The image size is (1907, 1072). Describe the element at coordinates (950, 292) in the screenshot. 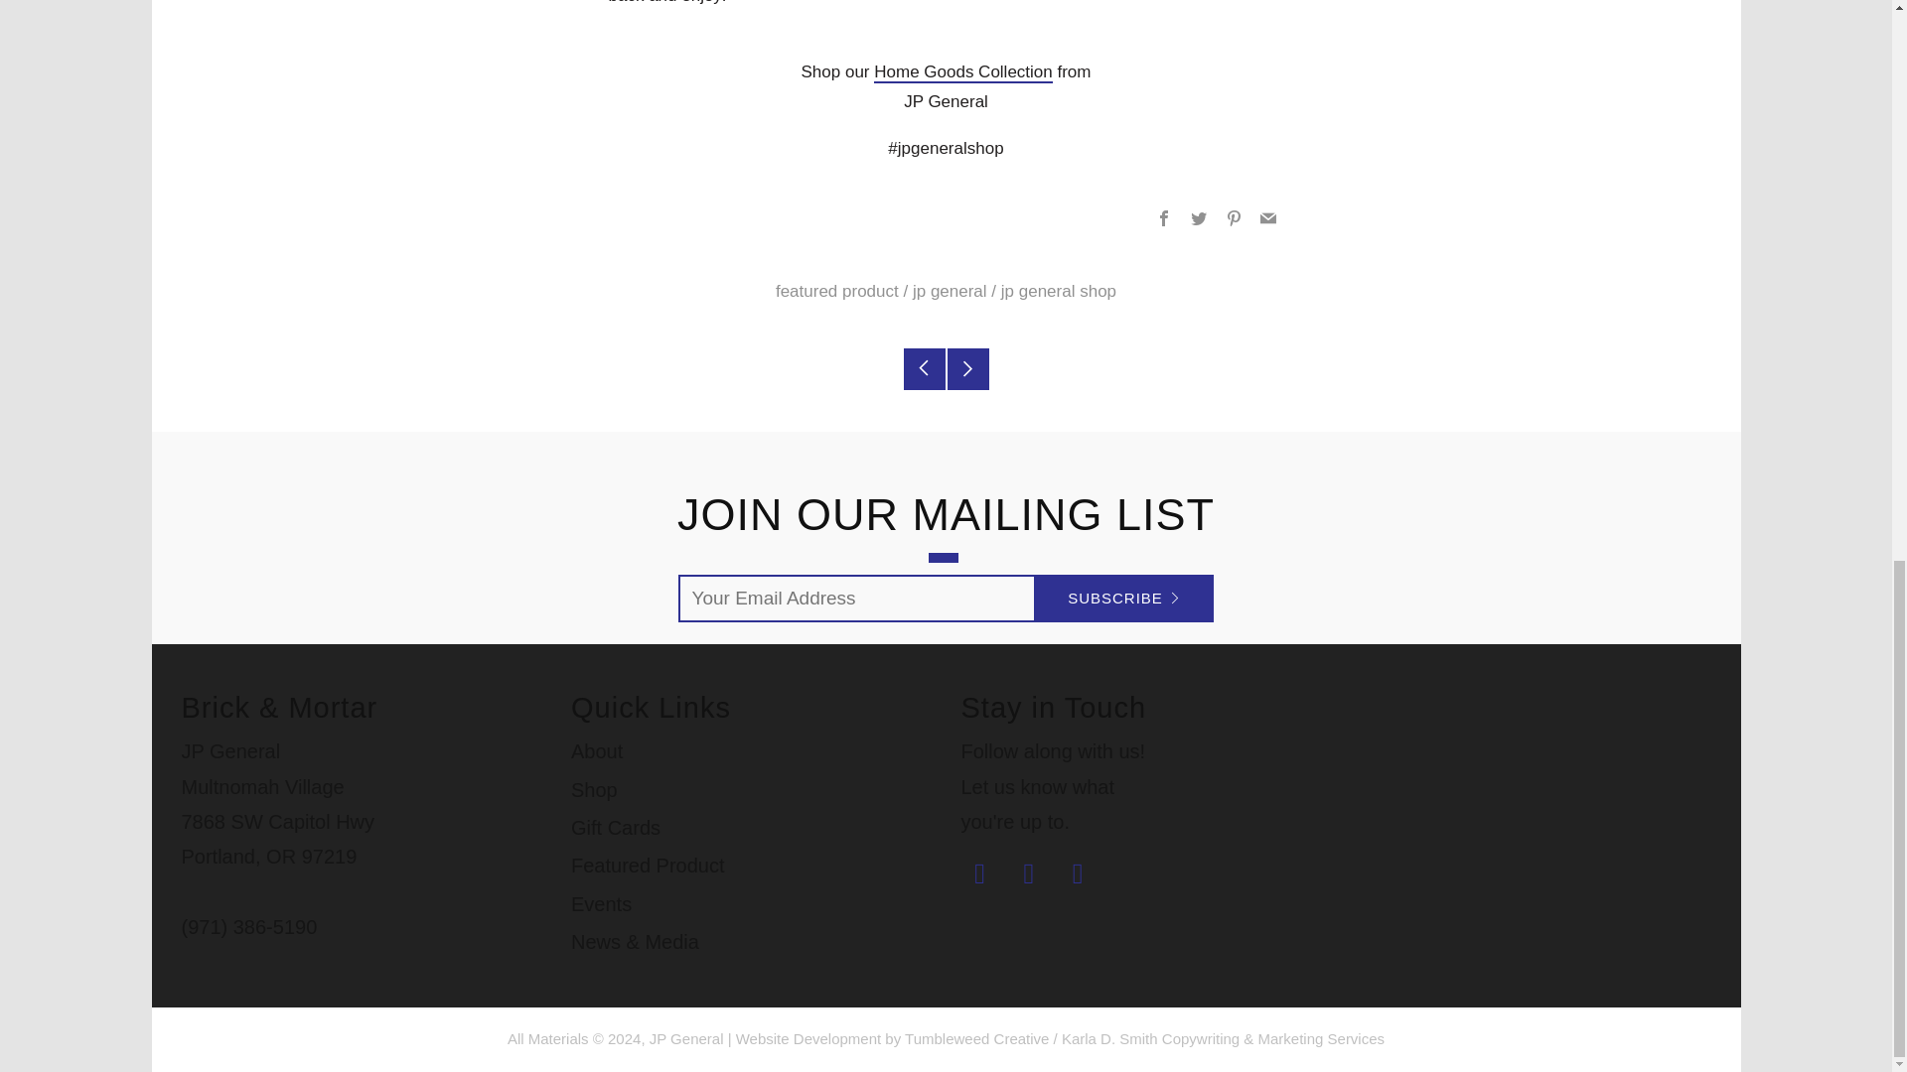

I see `Show articles tagged jp general` at that location.